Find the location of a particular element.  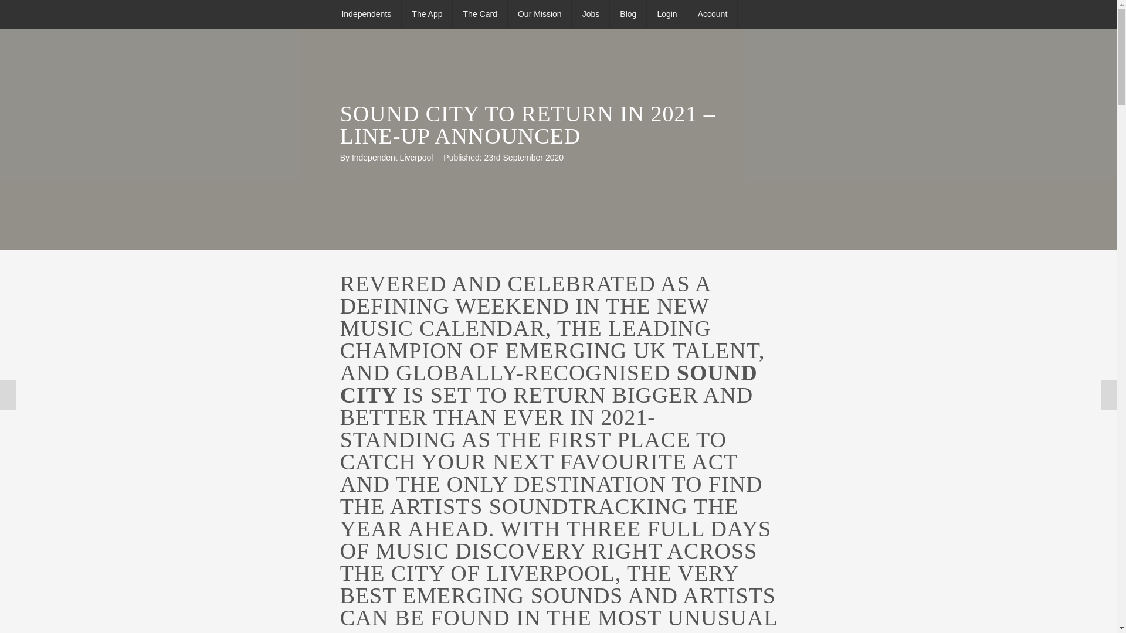

Independents is located at coordinates (367, 14).